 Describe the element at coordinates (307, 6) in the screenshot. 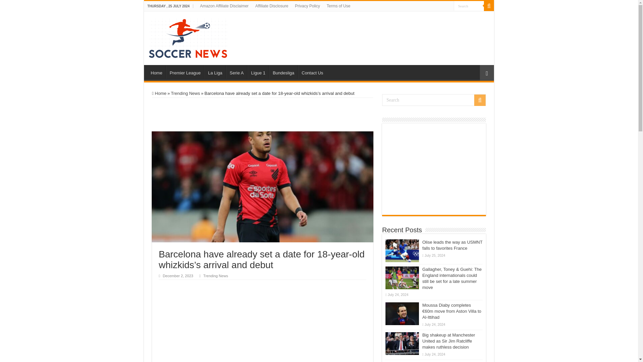

I see `Privacy Policy` at that location.